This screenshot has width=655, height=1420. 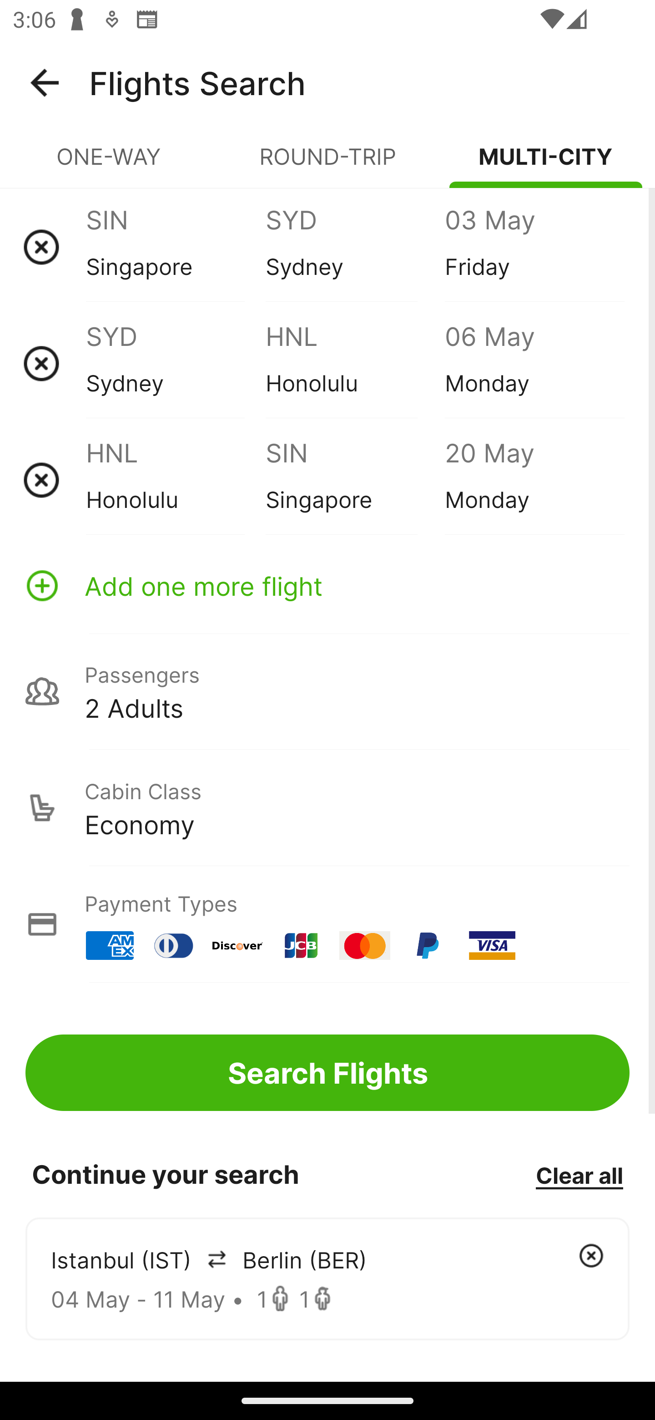 What do you see at coordinates (327, 808) in the screenshot?
I see `Cabin Class Economy` at bounding box center [327, 808].